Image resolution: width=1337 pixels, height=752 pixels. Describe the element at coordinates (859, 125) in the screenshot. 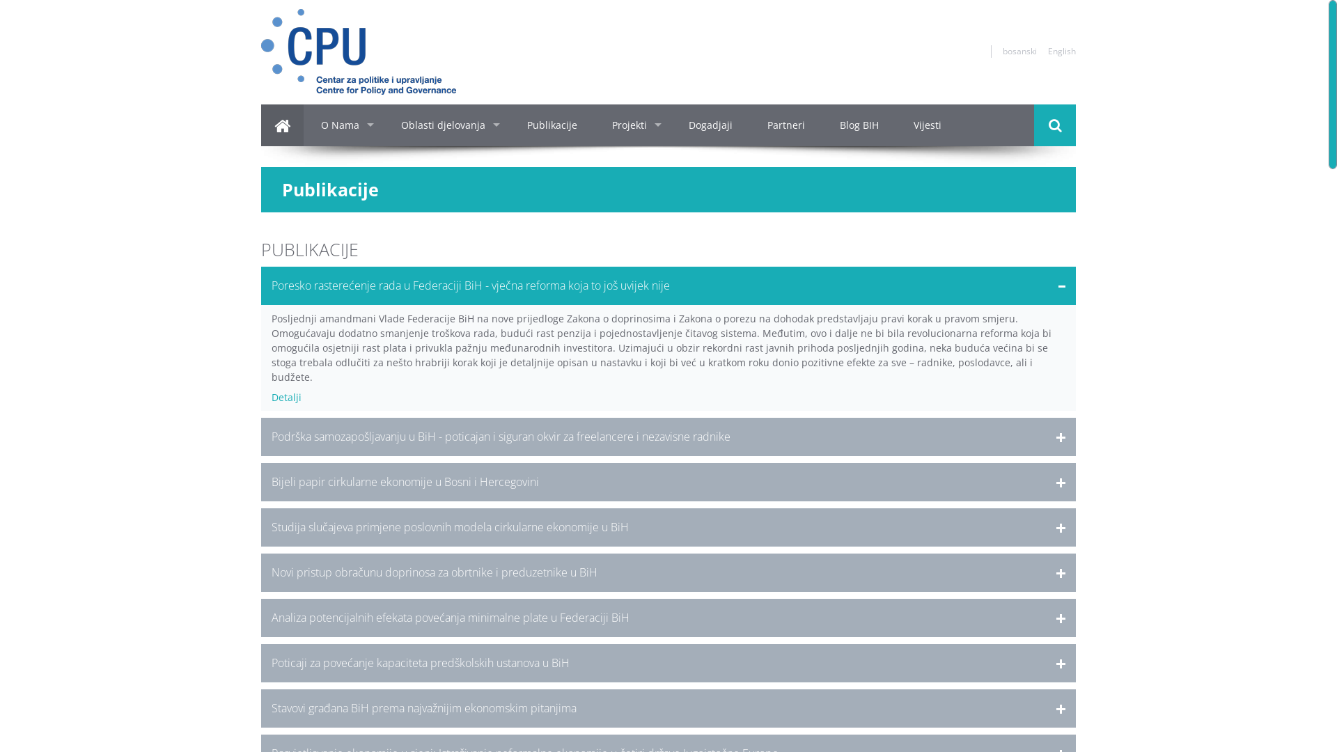

I see `Blog BIH` at that location.